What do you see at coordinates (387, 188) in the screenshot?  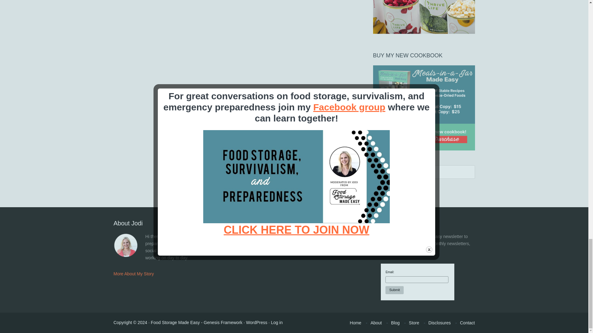 I see `Search` at bounding box center [387, 188].